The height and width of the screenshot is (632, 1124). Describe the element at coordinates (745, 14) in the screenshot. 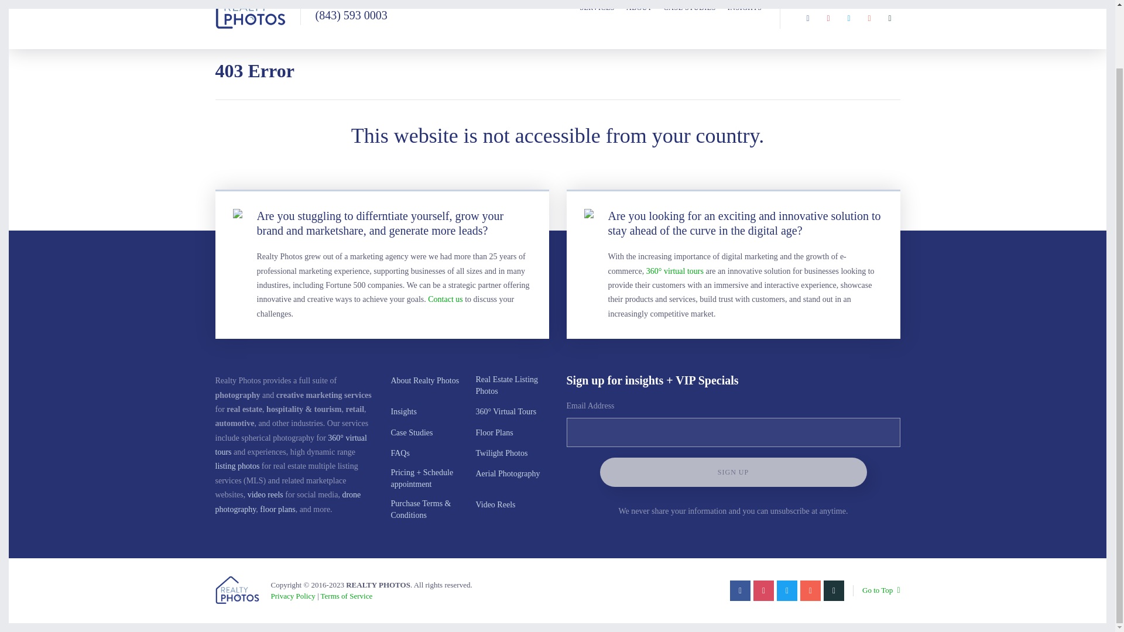

I see `INSIGHTS` at that location.